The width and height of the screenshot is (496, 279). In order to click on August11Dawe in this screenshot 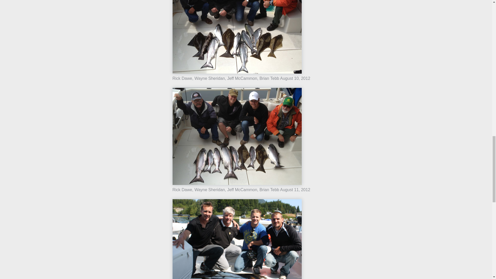, I will do `click(237, 136)`.